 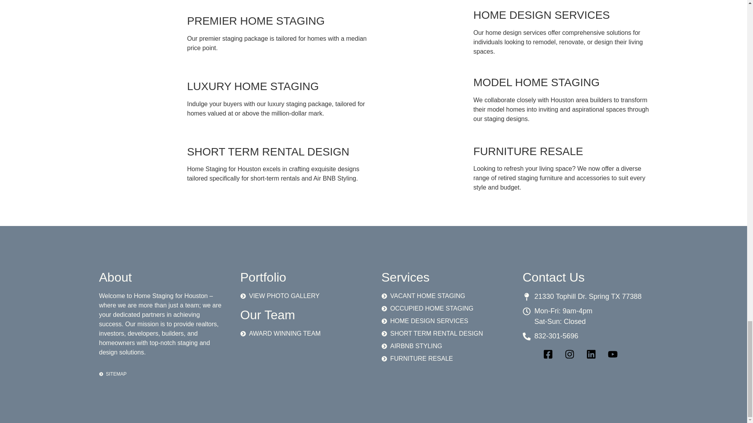 I want to click on Portfolio 8, so click(x=426, y=165).